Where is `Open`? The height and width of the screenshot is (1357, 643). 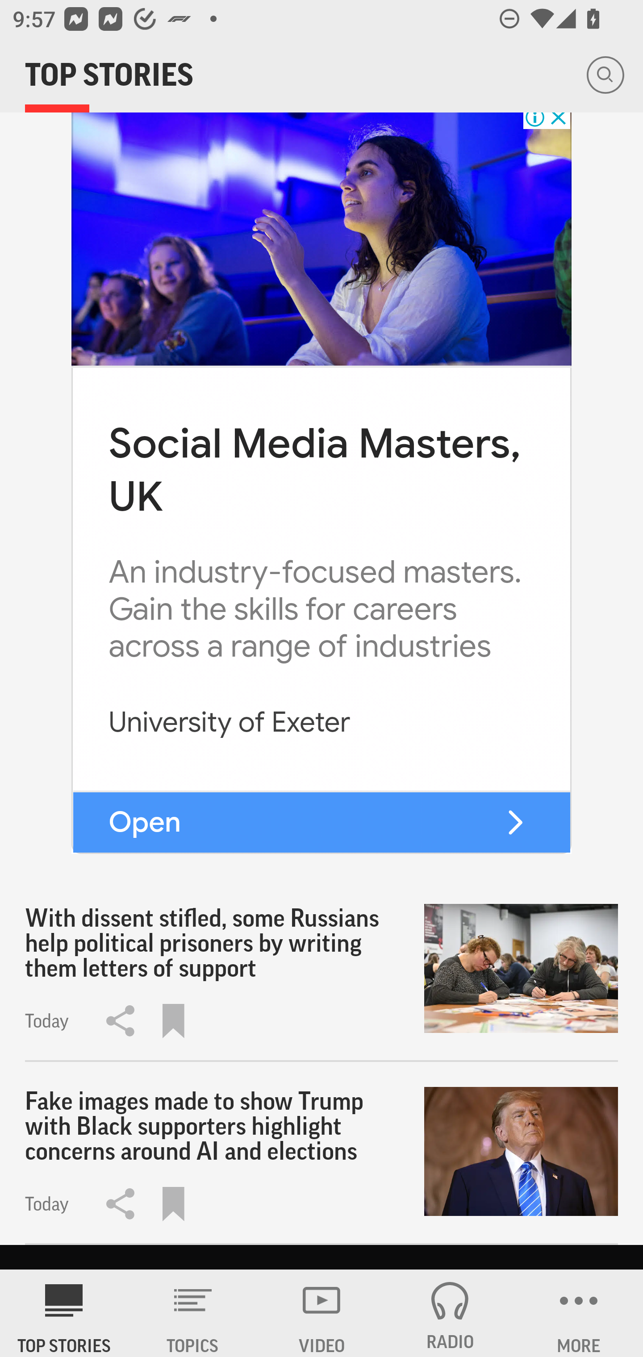
Open is located at coordinates (145, 821).